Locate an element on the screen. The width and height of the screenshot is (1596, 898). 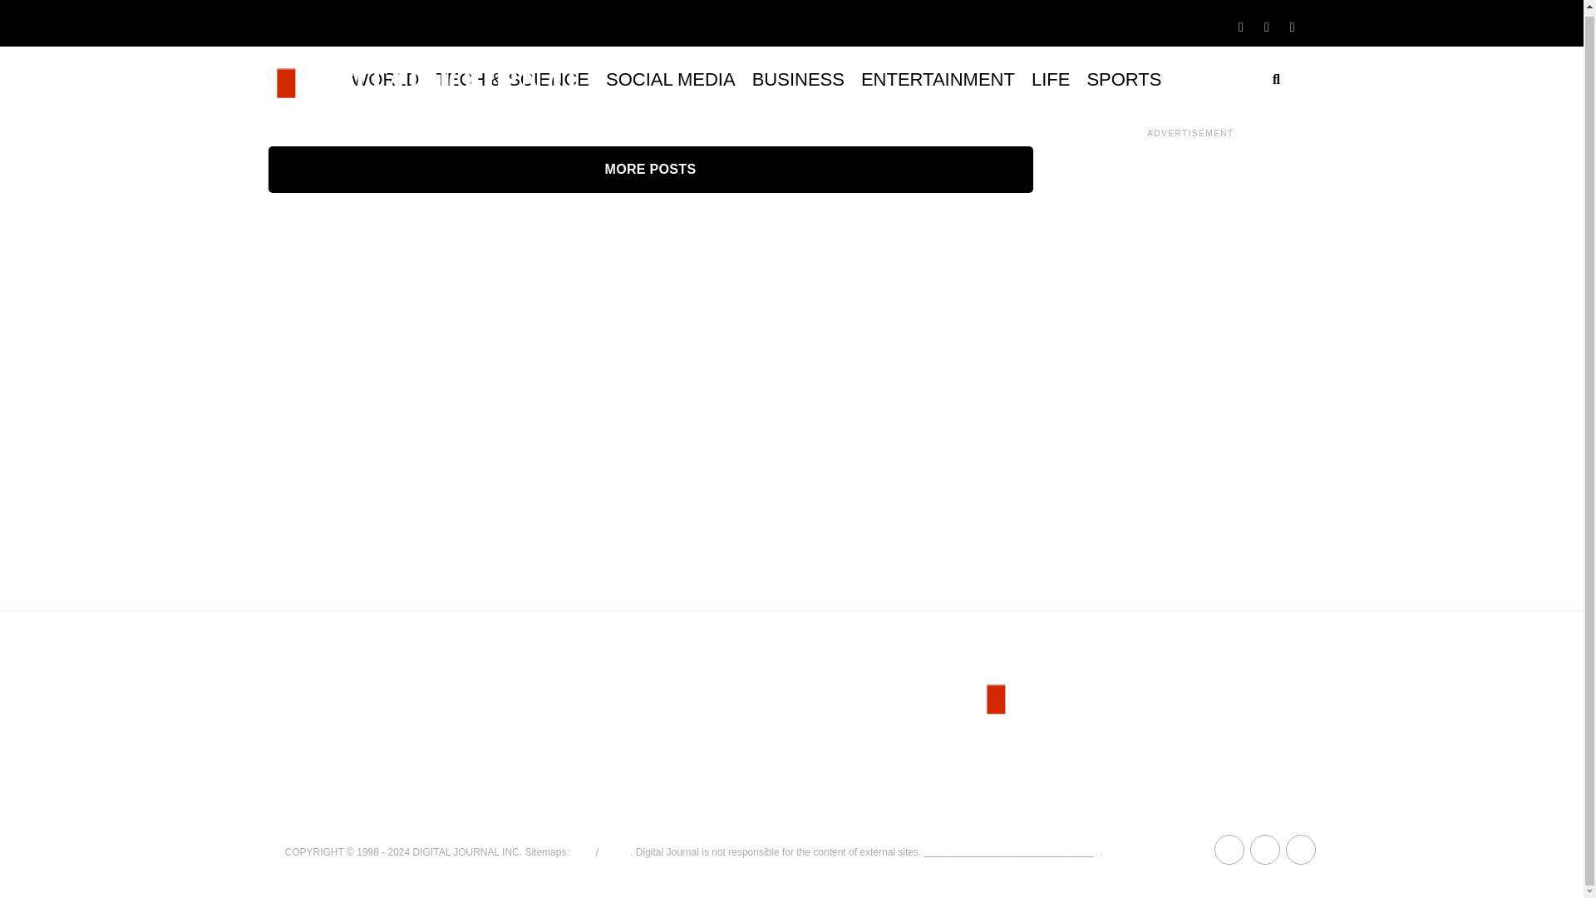
FEATURED: PRODIGY PRESS WIRE is located at coordinates (743, 715).